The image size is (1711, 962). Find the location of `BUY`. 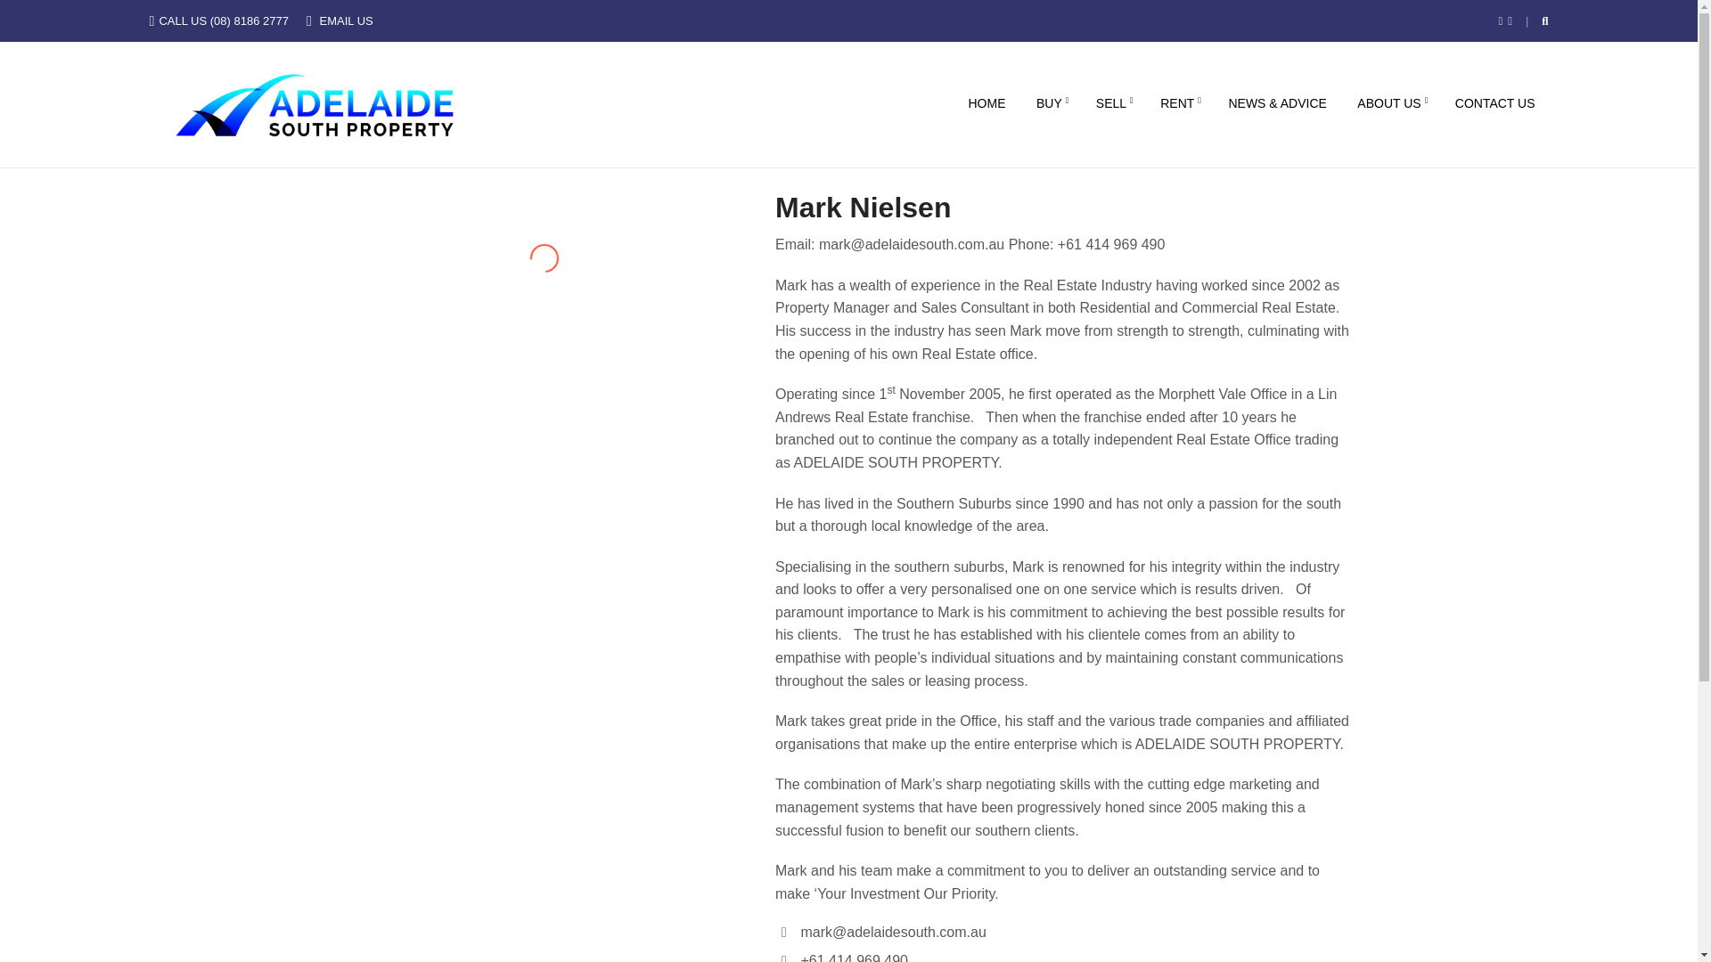

BUY is located at coordinates (1050, 104).